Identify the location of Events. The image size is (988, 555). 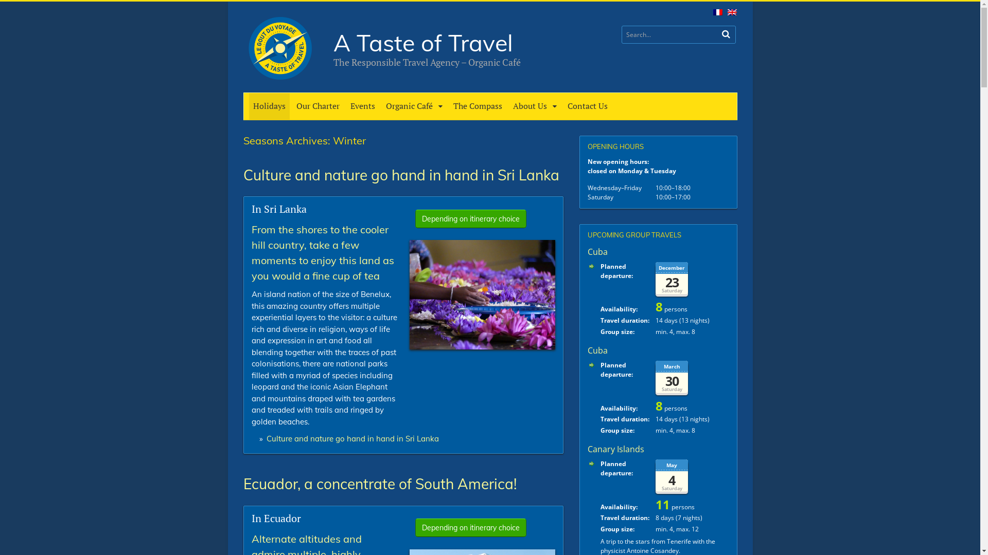
(362, 106).